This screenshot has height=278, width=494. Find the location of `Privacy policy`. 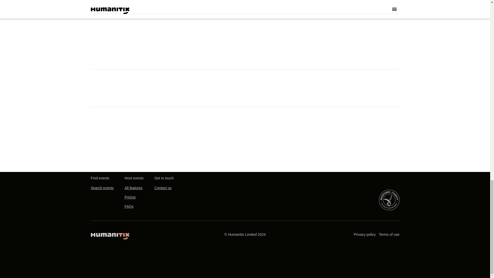

Privacy policy is located at coordinates (365, 234).